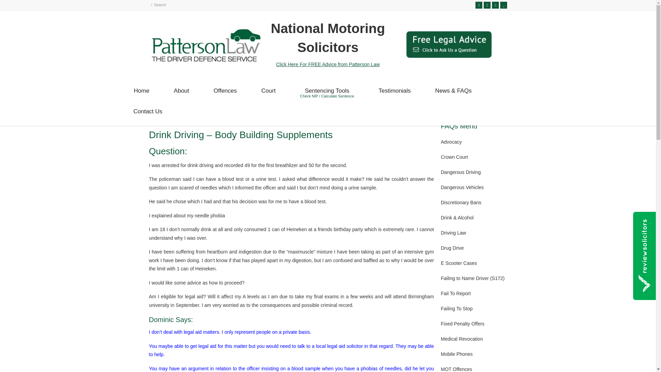 The height and width of the screenshot is (372, 661). Describe the element at coordinates (141, 94) in the screenshot. I see `Twitter` at that location.